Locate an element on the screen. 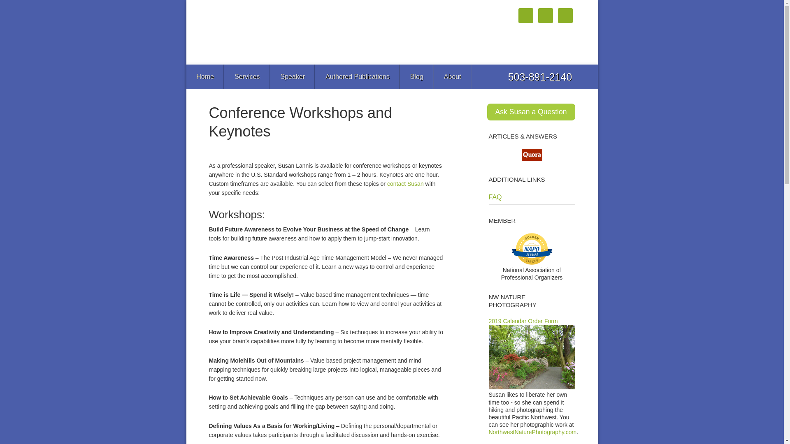  Services is located at coordinates (247, 76).